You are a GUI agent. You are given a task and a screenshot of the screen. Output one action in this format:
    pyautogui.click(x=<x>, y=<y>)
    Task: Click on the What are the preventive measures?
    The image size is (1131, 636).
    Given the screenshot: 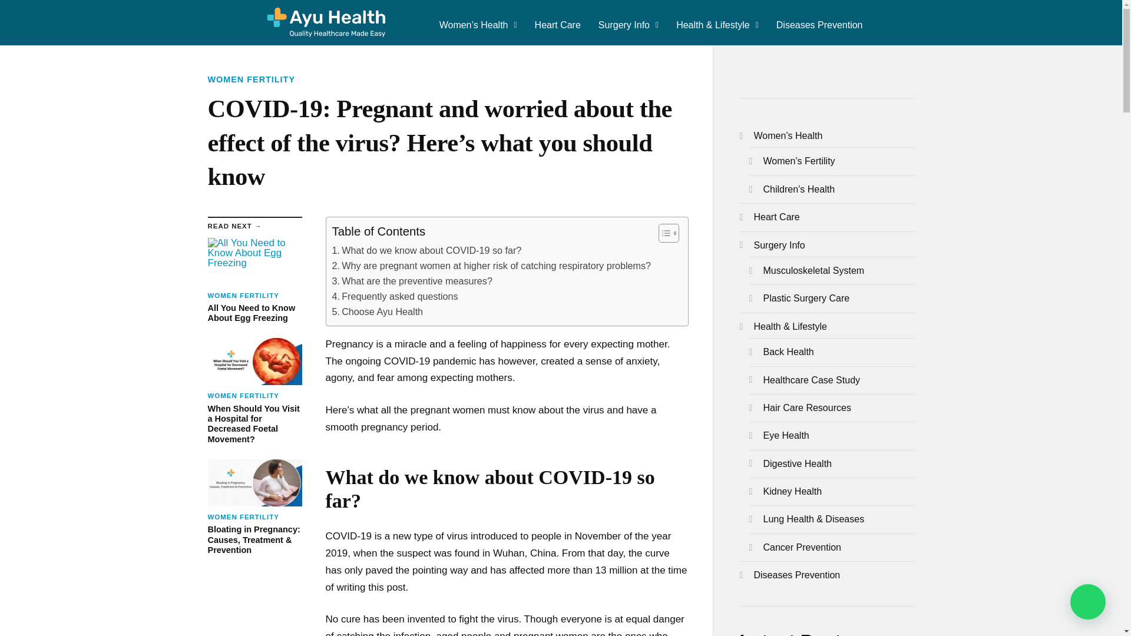 What is the action you would take?
    pyautogui.click(x=254, y=261)
    